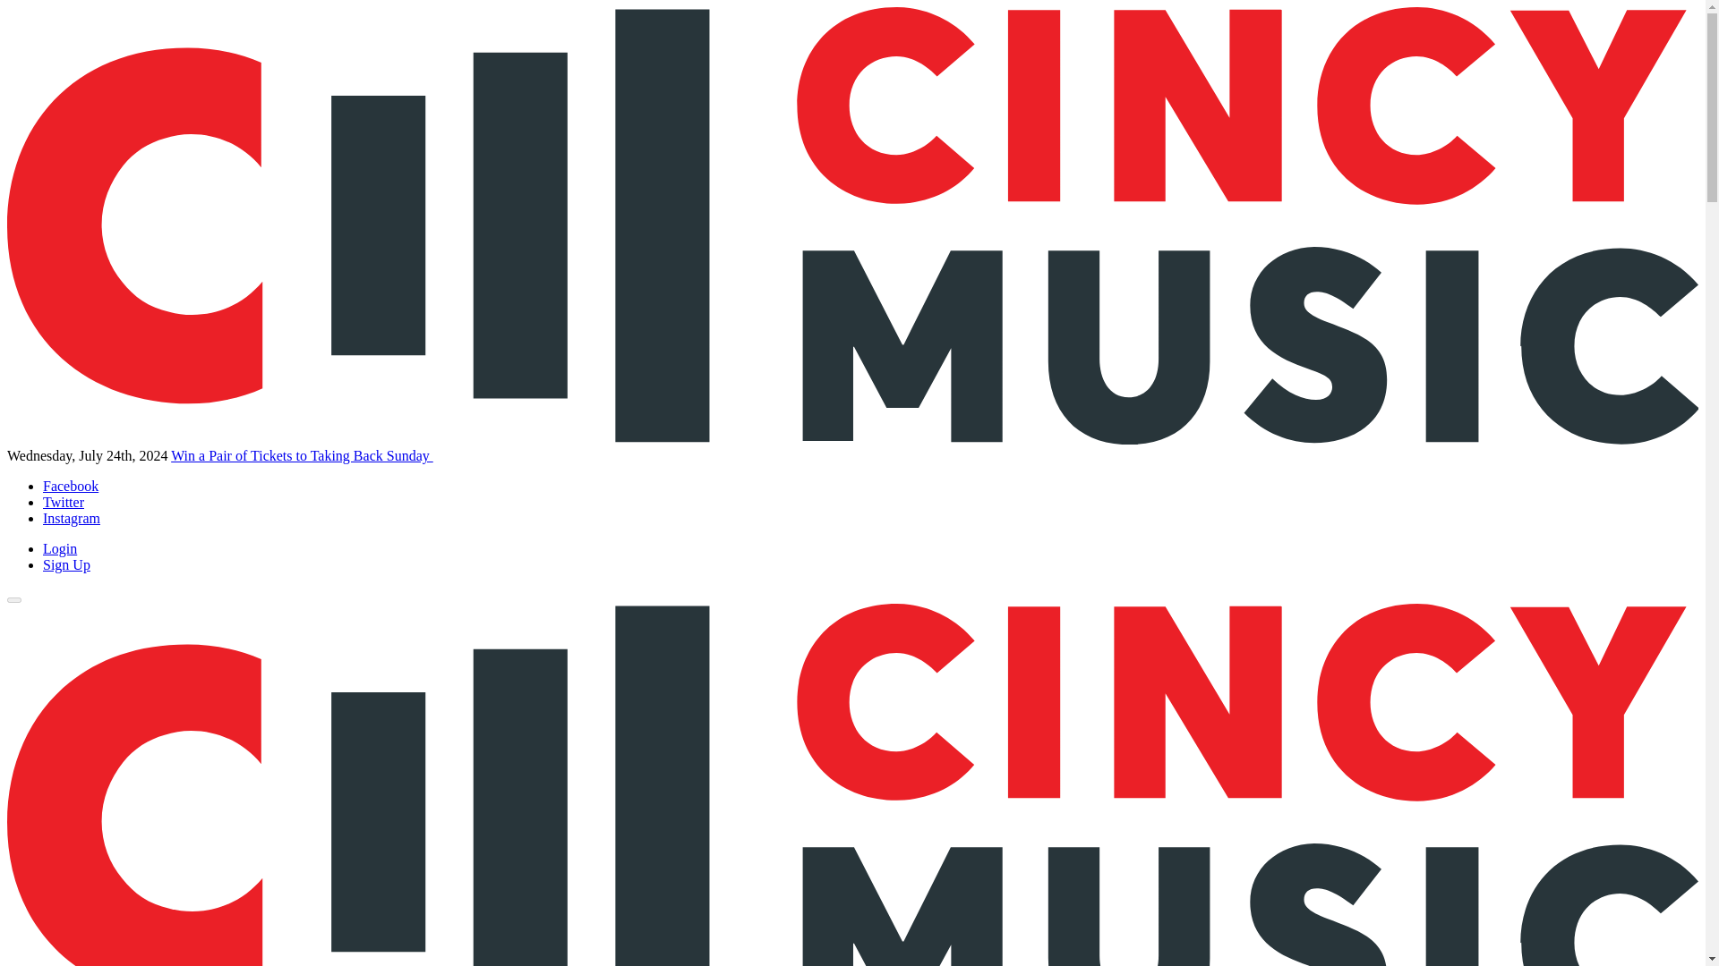 The height and width of the screenshot is (966, 1719). What do you see at coordinates (60, 548) in the screenshot?
I see `Login` at bounding box center [60, 548].